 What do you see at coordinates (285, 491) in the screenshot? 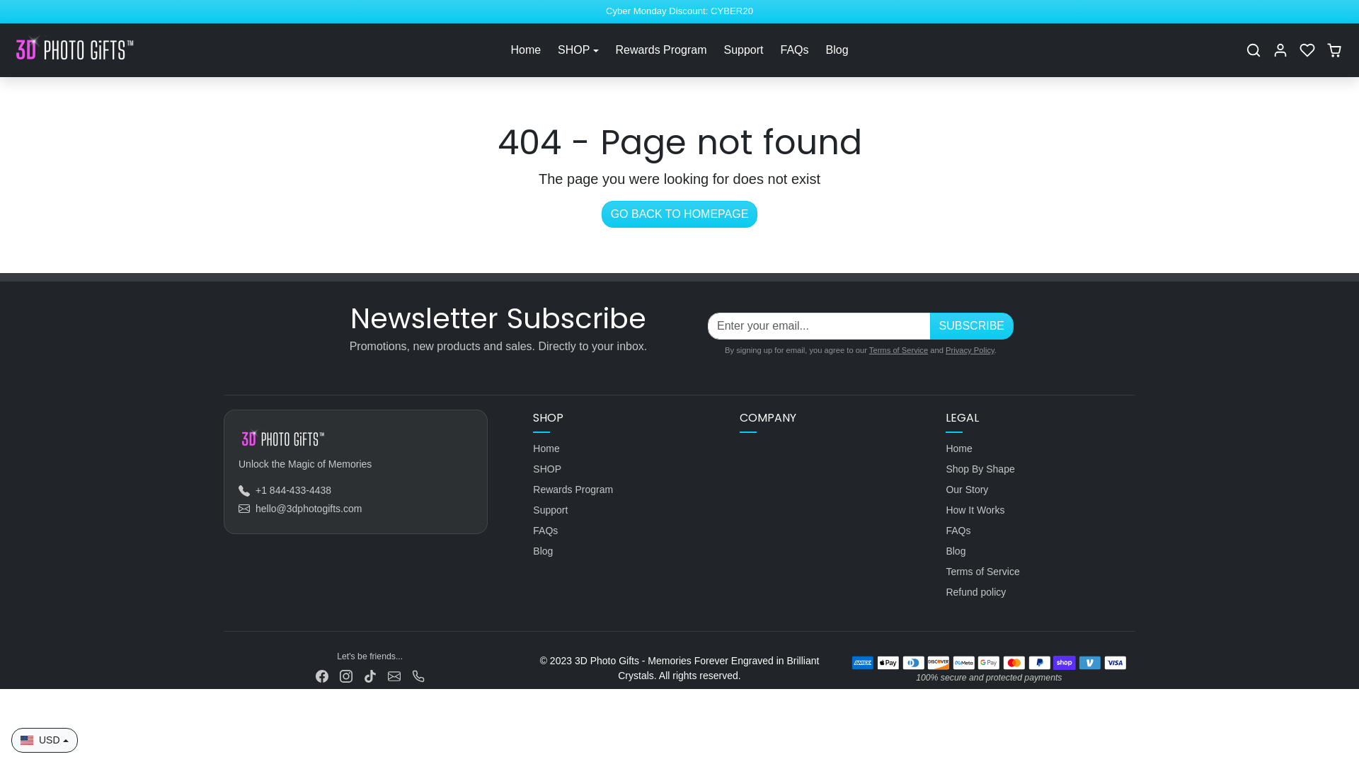
I see `+1 844-433-4438` at bounding box center [285, 491].